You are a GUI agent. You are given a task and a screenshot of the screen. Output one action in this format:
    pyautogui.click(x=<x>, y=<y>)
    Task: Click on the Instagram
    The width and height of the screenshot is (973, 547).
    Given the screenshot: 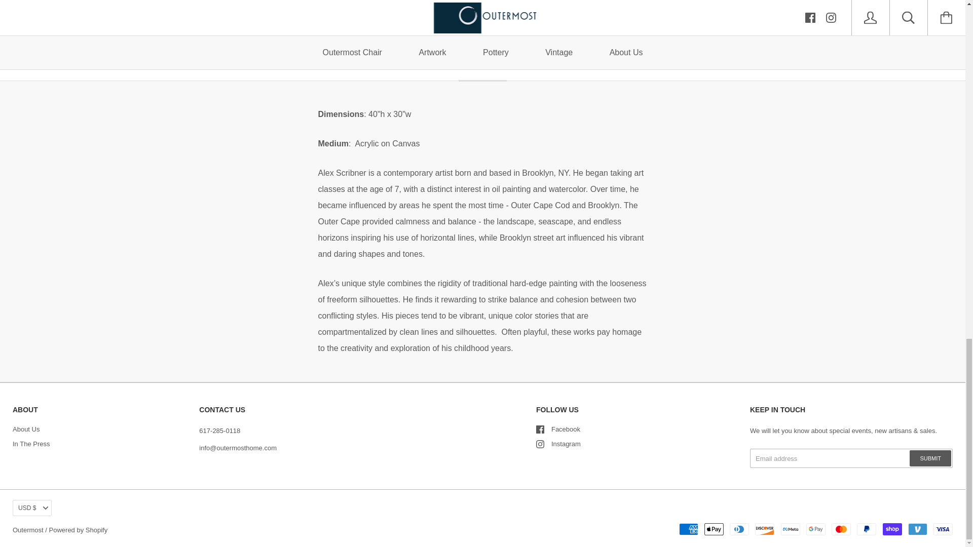 What is the action you would take?
    pyautogui.click(x=540, y=444)
    